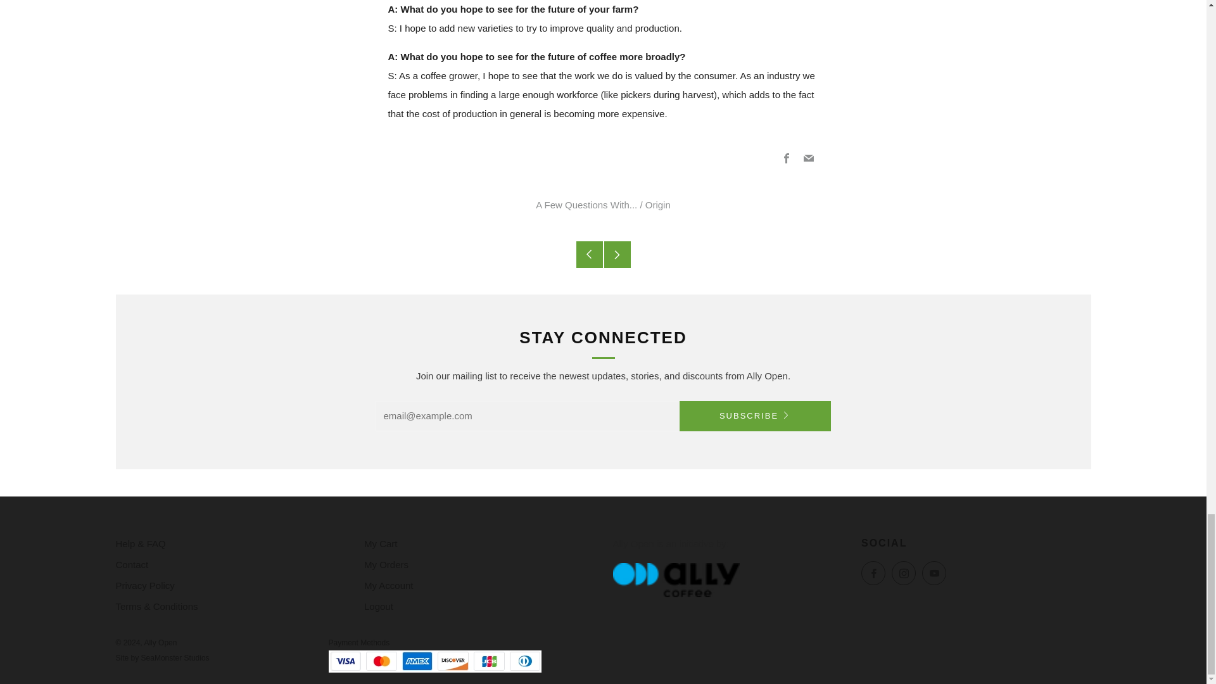  I want to click on A Few Questions With..., so click(586, 205).